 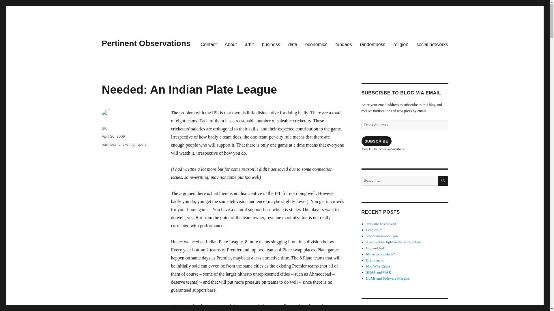 What do you see at coordinates (344, 44) in the screenshot?
I see `fundaes` at bounding box center [344, 44].